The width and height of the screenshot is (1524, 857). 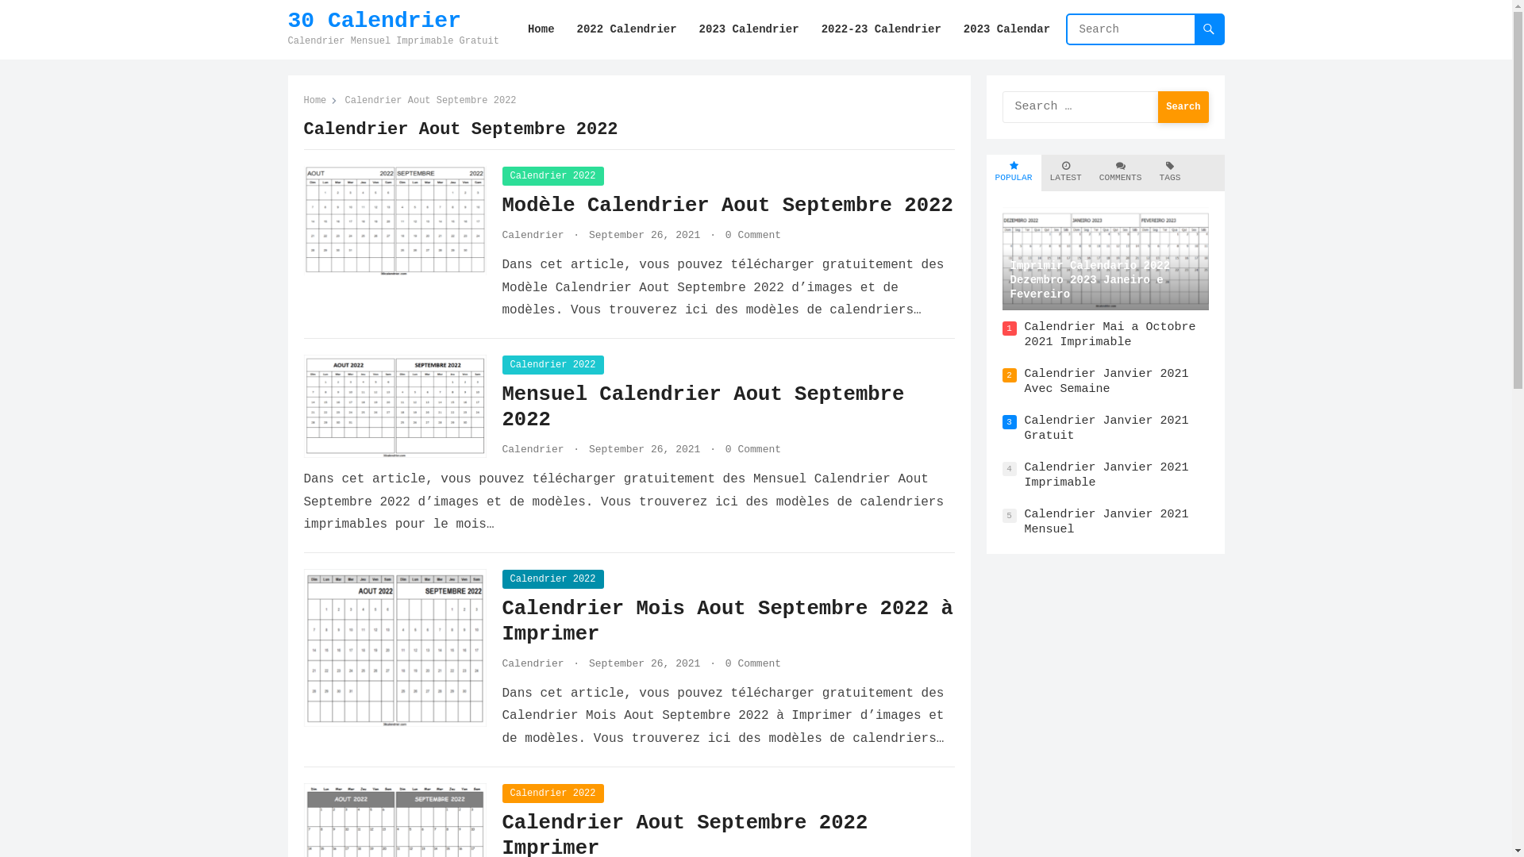 What do you see at coordinates (1170, 173) in the screenshot?
I see `TAGS` at bounding box center [1170, 173].